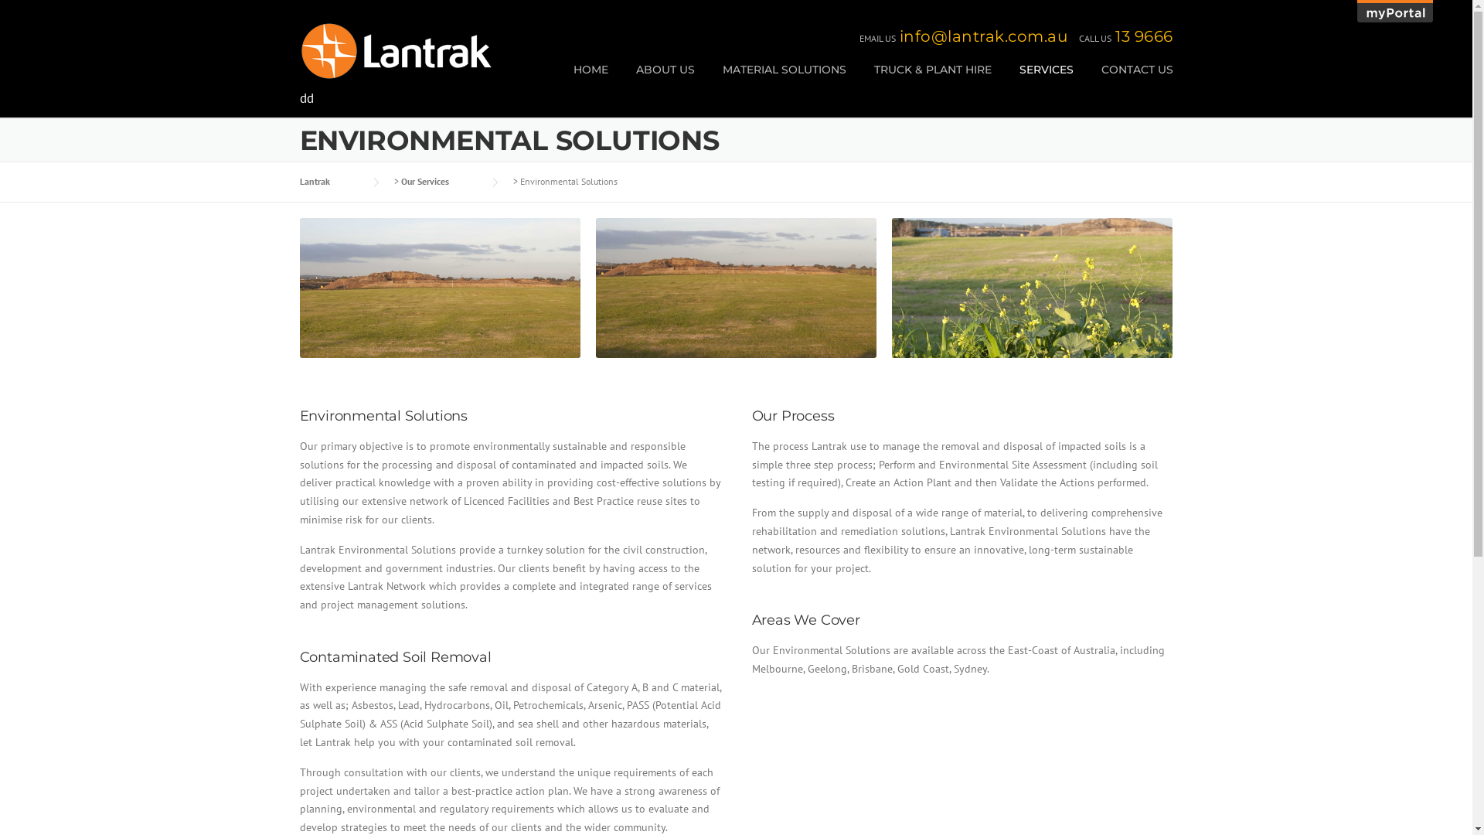 The image size is (1484, 835). I want to click on info@lantrak.com.au, so click(984, 36).